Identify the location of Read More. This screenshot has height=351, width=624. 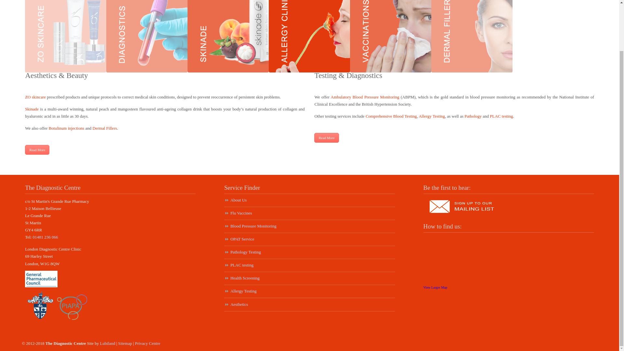
(326, 138).